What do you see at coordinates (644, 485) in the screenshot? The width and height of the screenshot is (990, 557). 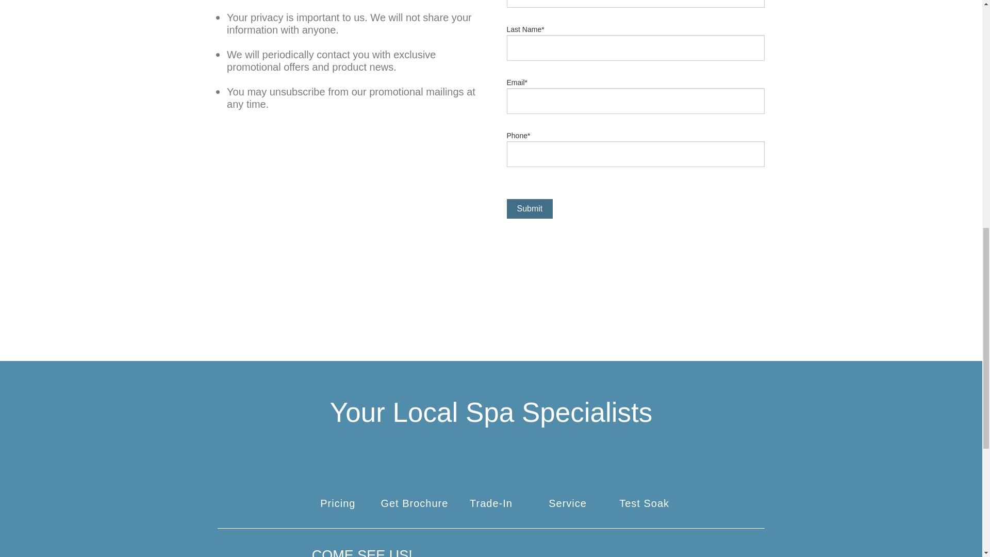 I see `icon-Test-Soak` at bounding box center [644, 485].